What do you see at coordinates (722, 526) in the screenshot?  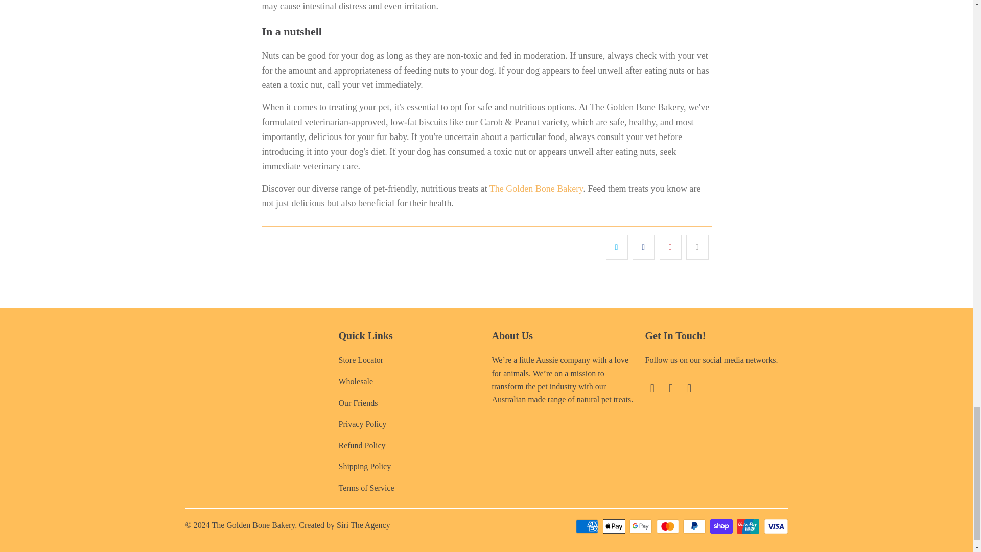 I see `Shop Pay` at bounding box center [722, 526].